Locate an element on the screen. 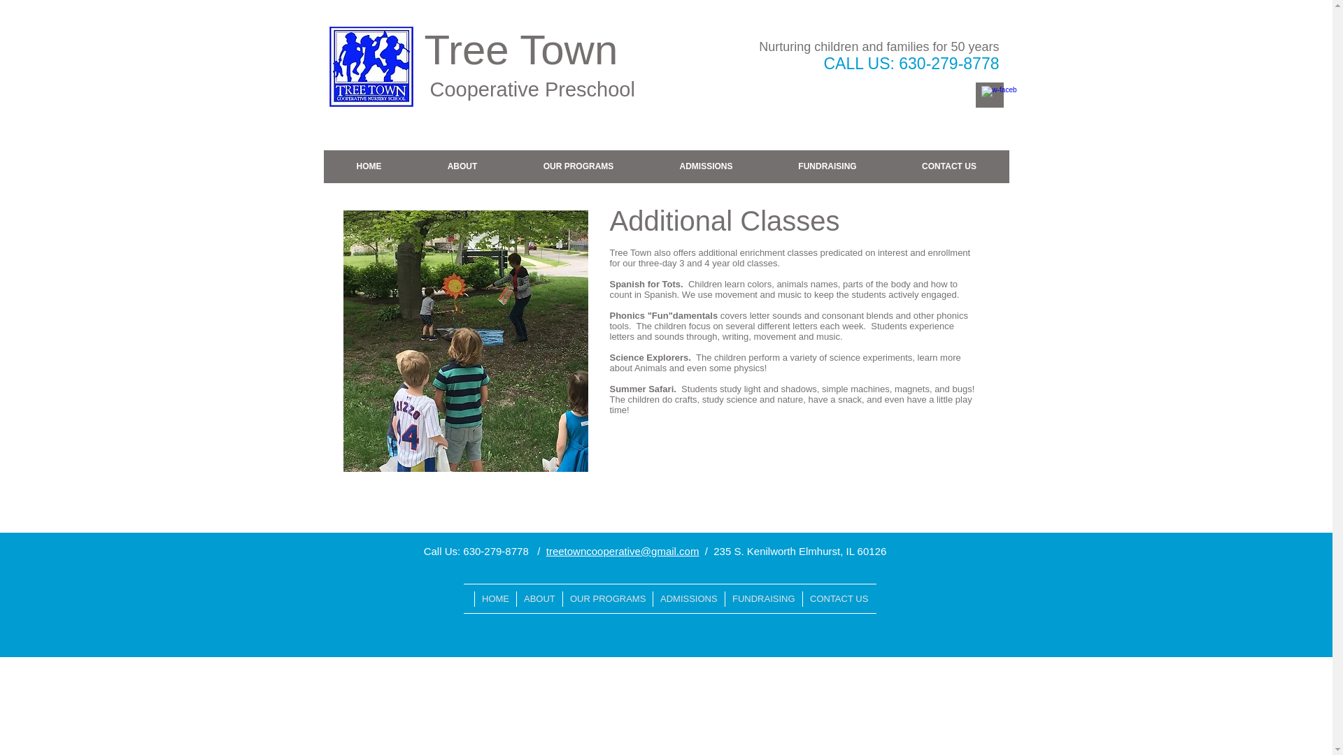  ABOUT is located at coordinates (462, 166).